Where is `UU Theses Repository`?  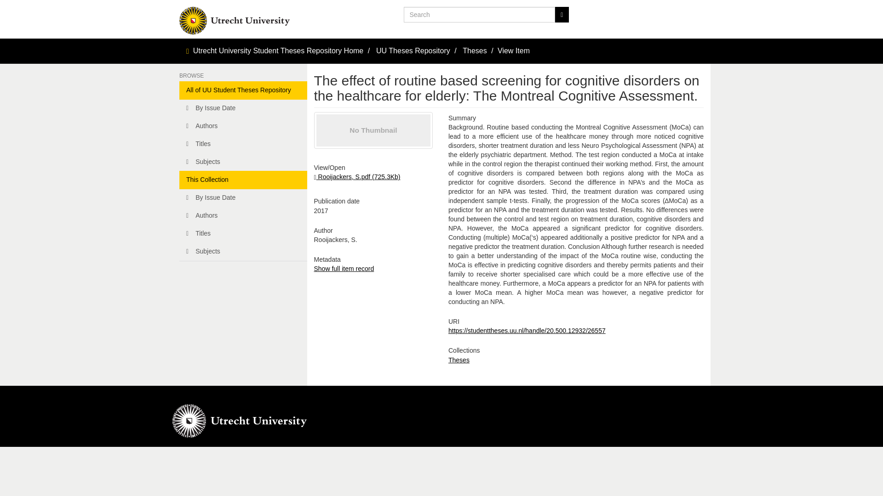
UU Theses Repository is located at coordinates (413, 51).